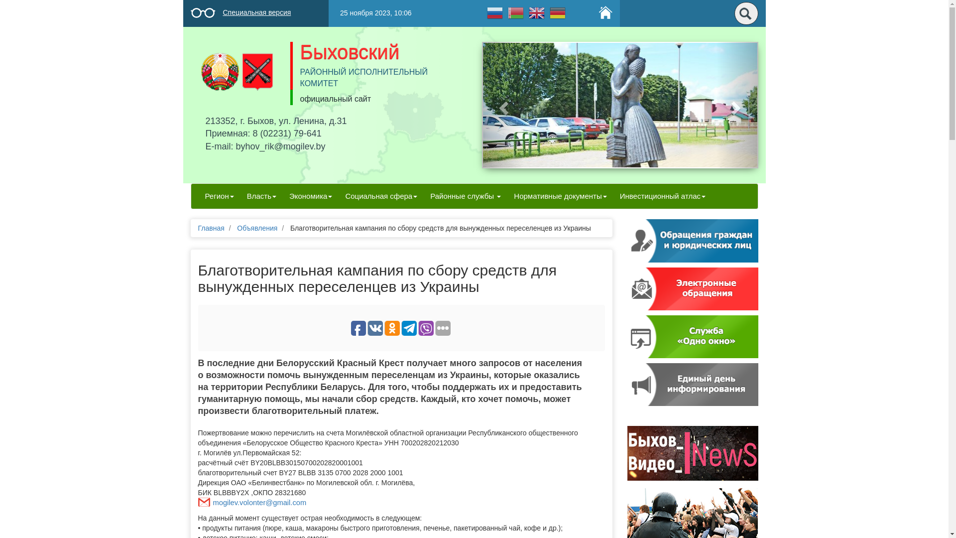 Image resolution: width=956 pixels, height=538 pixels. I want to click on Russian, so click(494, 12).